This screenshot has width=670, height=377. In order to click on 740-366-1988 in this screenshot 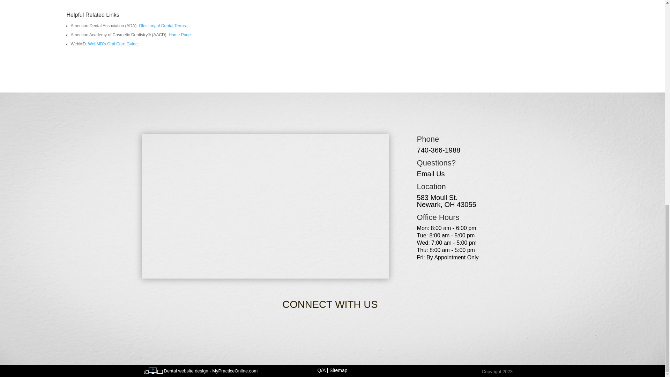, I will do `click(179, 35)`.